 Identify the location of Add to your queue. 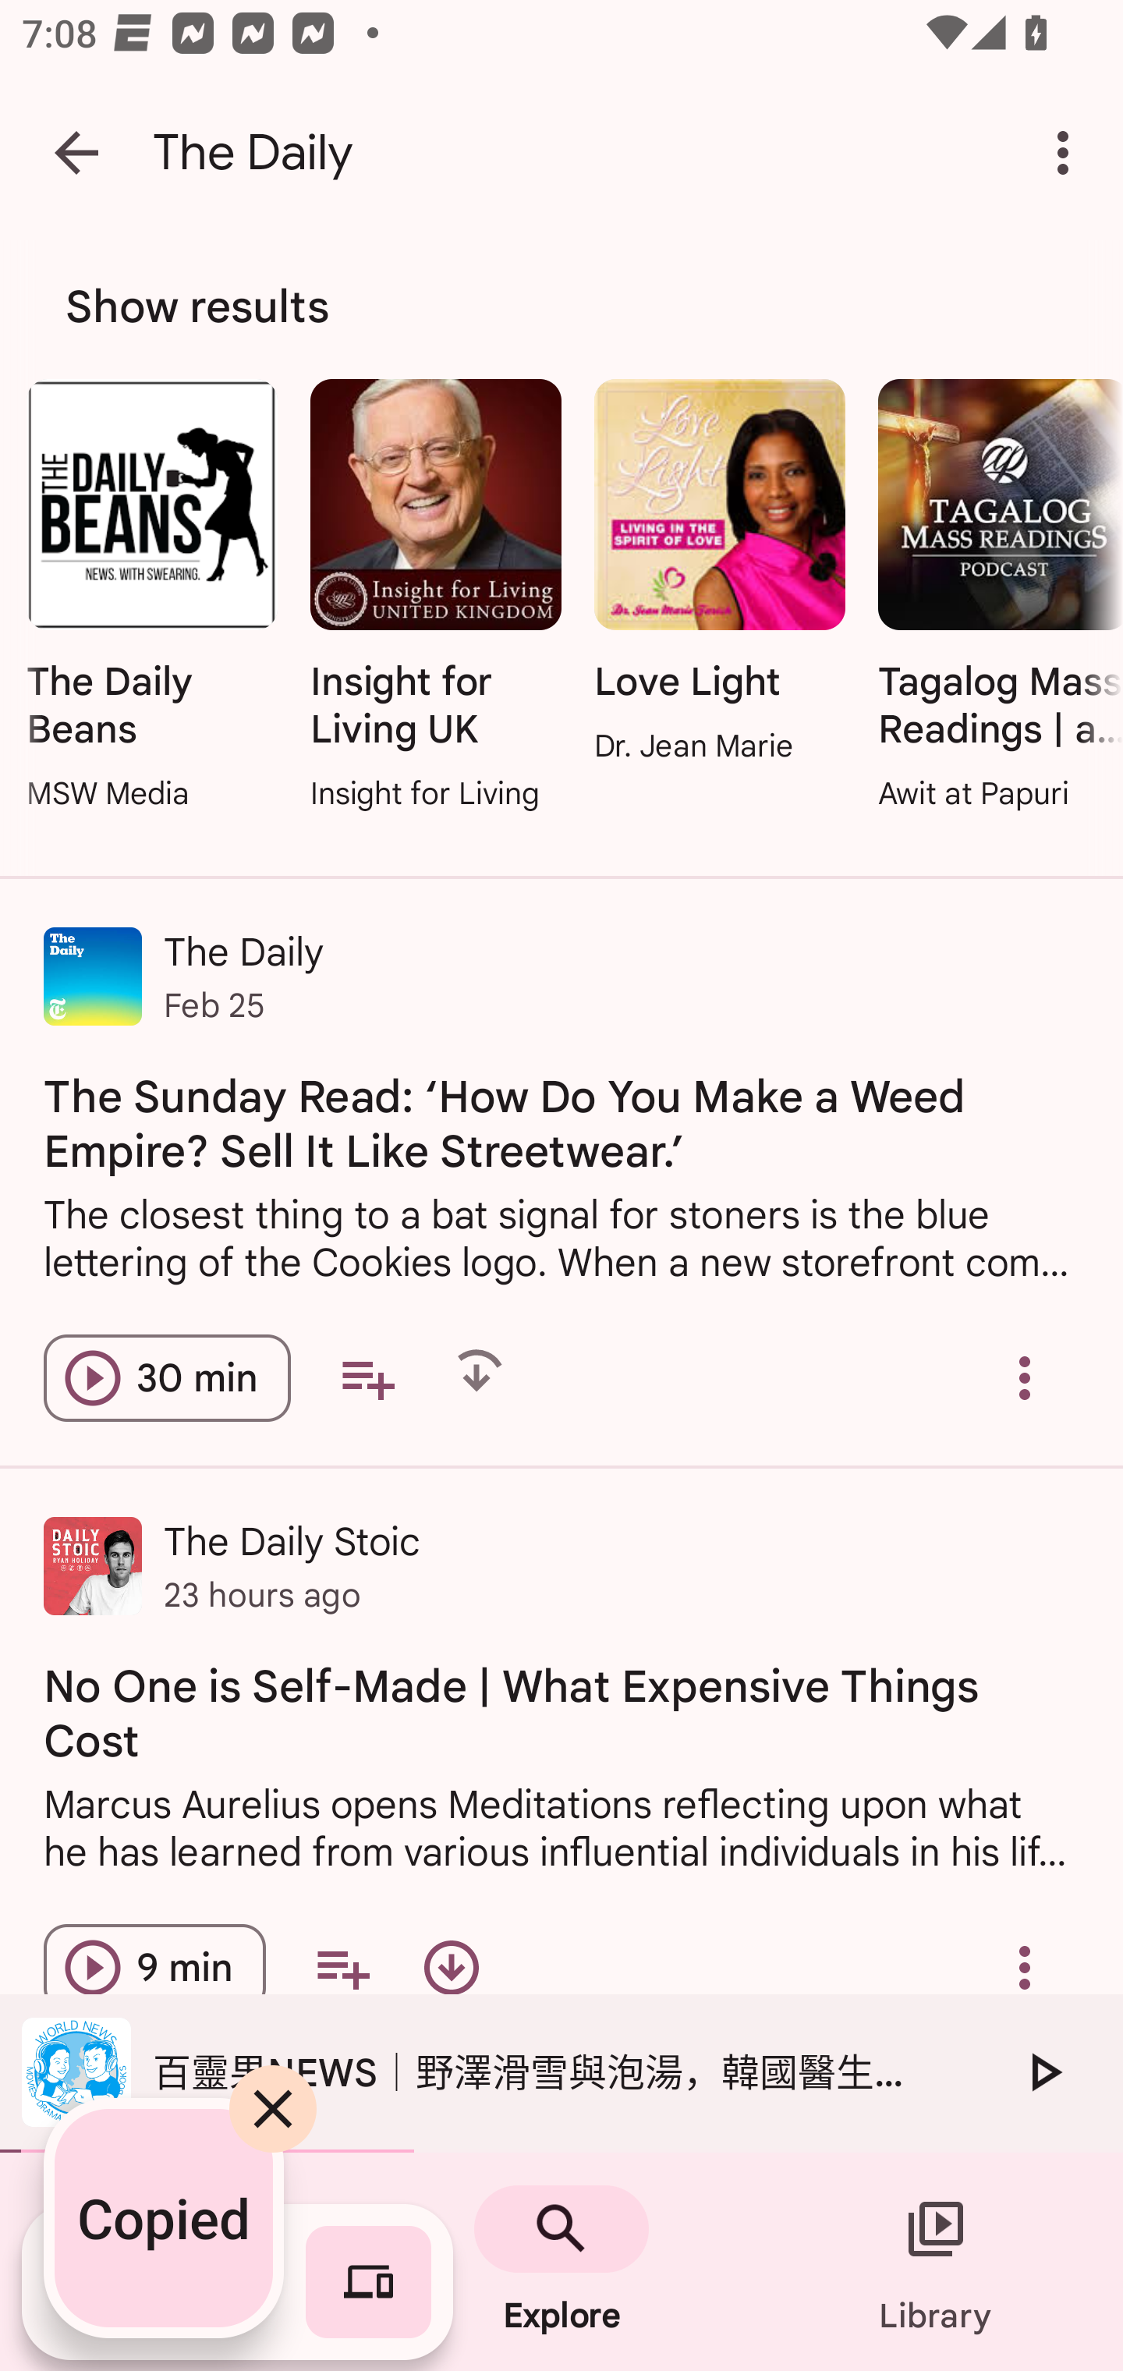
(367, 1379).